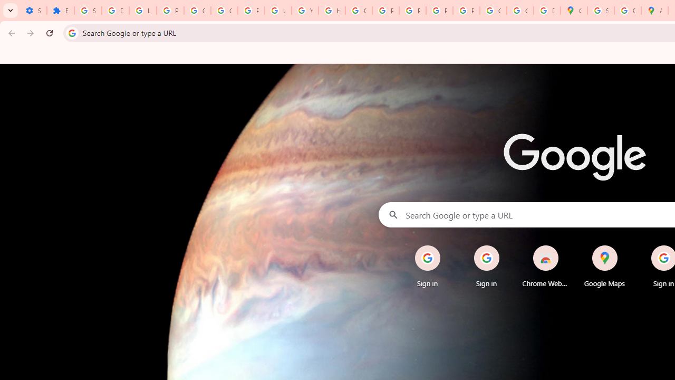  I want to click on Google Account Help, so click(197, 11).